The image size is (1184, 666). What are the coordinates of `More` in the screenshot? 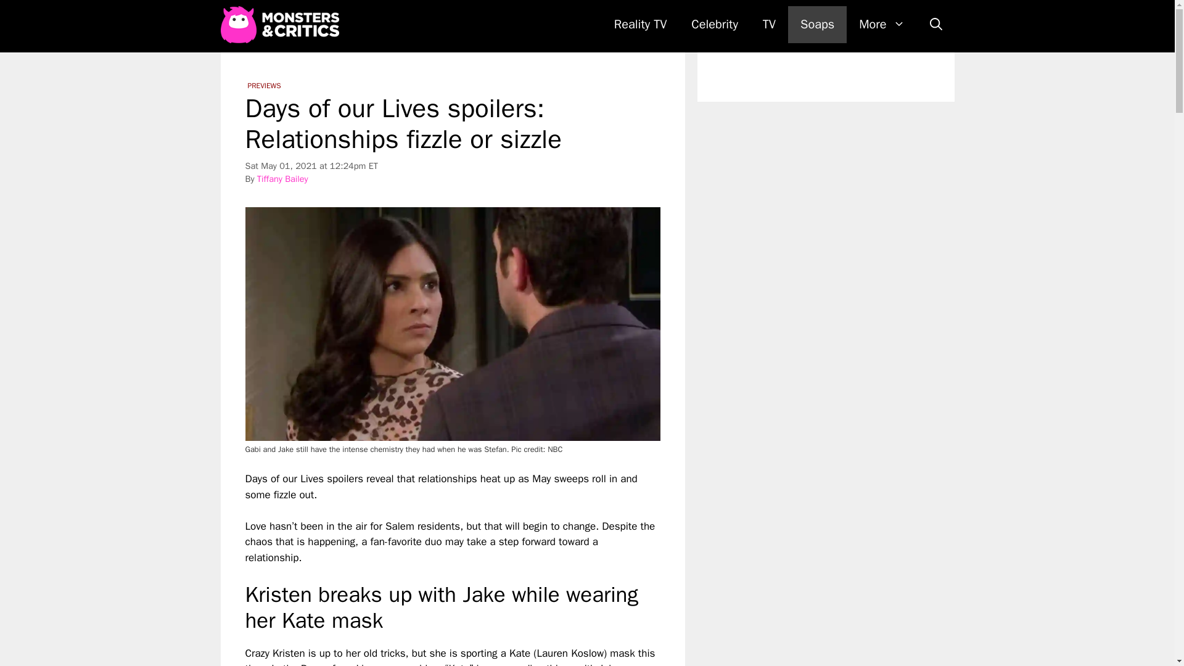 It's located at (881, 25).